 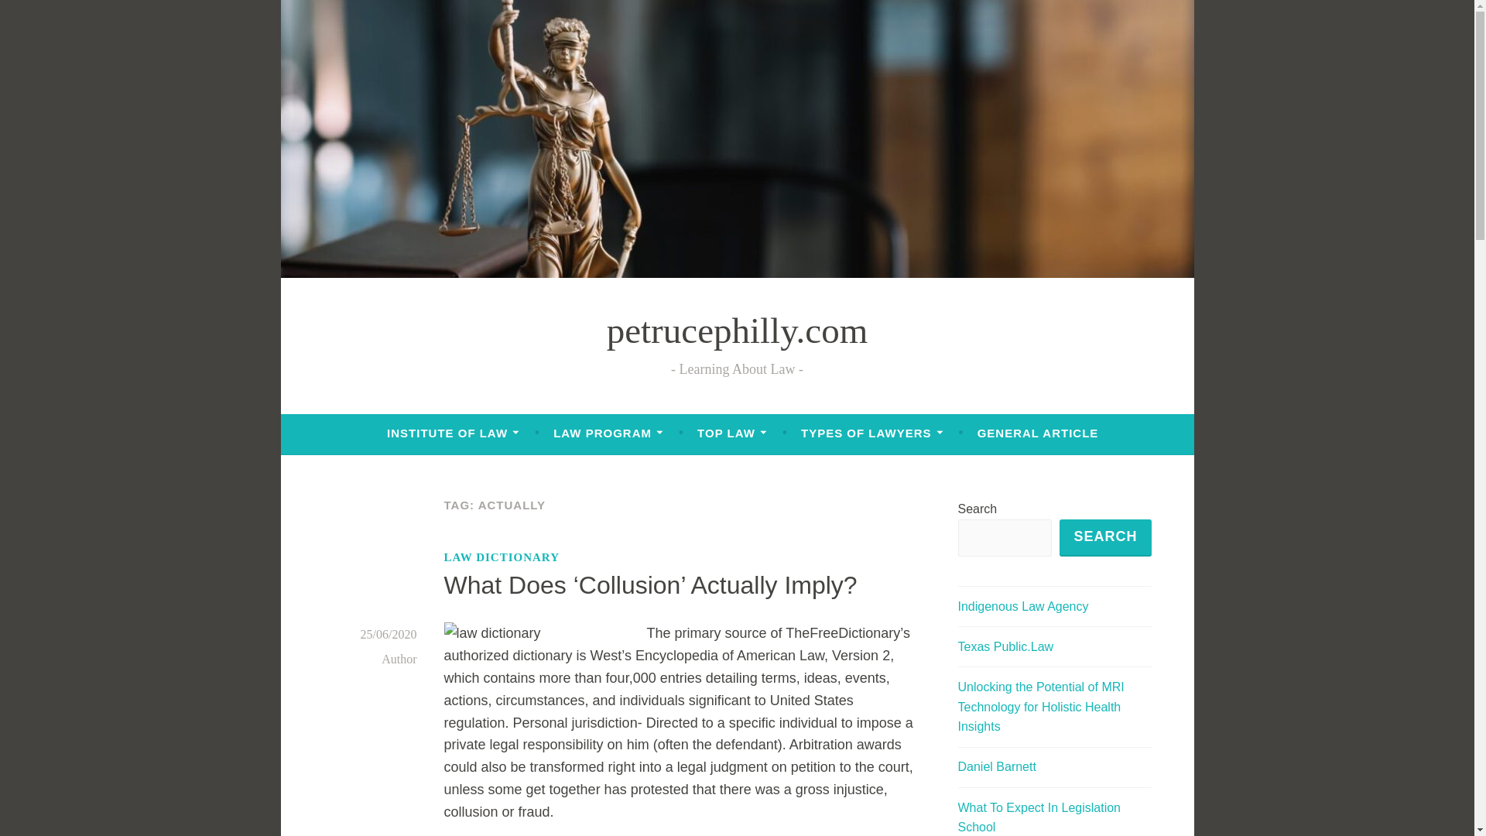 I want to click on SEARCH, so click(x=1104, y=537).